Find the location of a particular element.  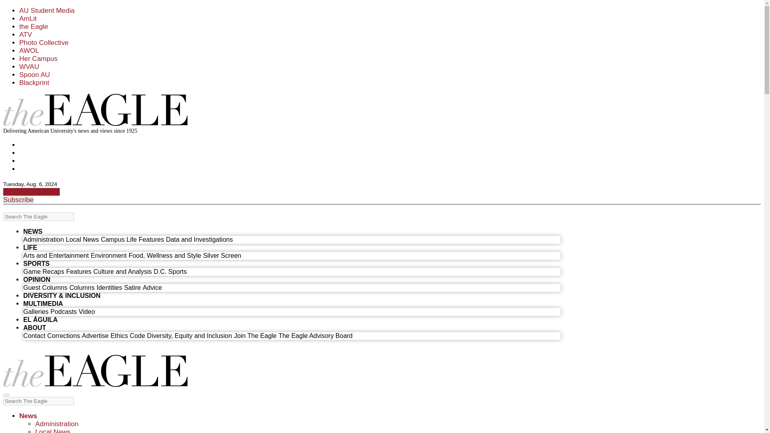

Data and Investigations is located at coordinates (200, 239).